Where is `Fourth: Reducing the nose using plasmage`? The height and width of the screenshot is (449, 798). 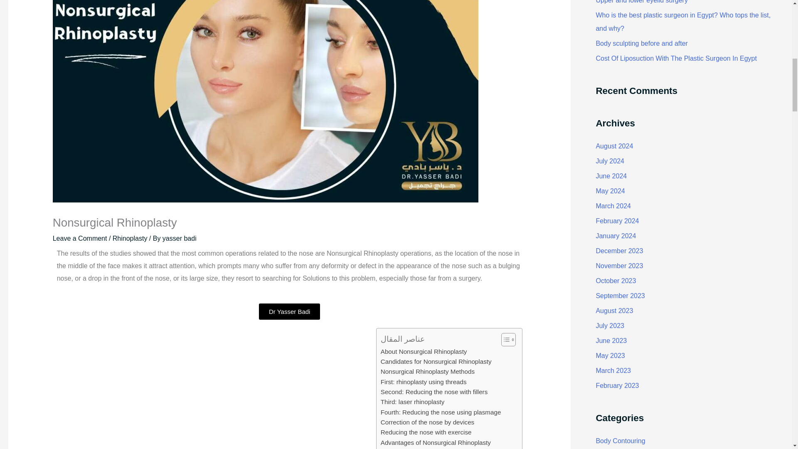
Fourth: Reducing the nose using plasmage is located at coordinates (441, 412).